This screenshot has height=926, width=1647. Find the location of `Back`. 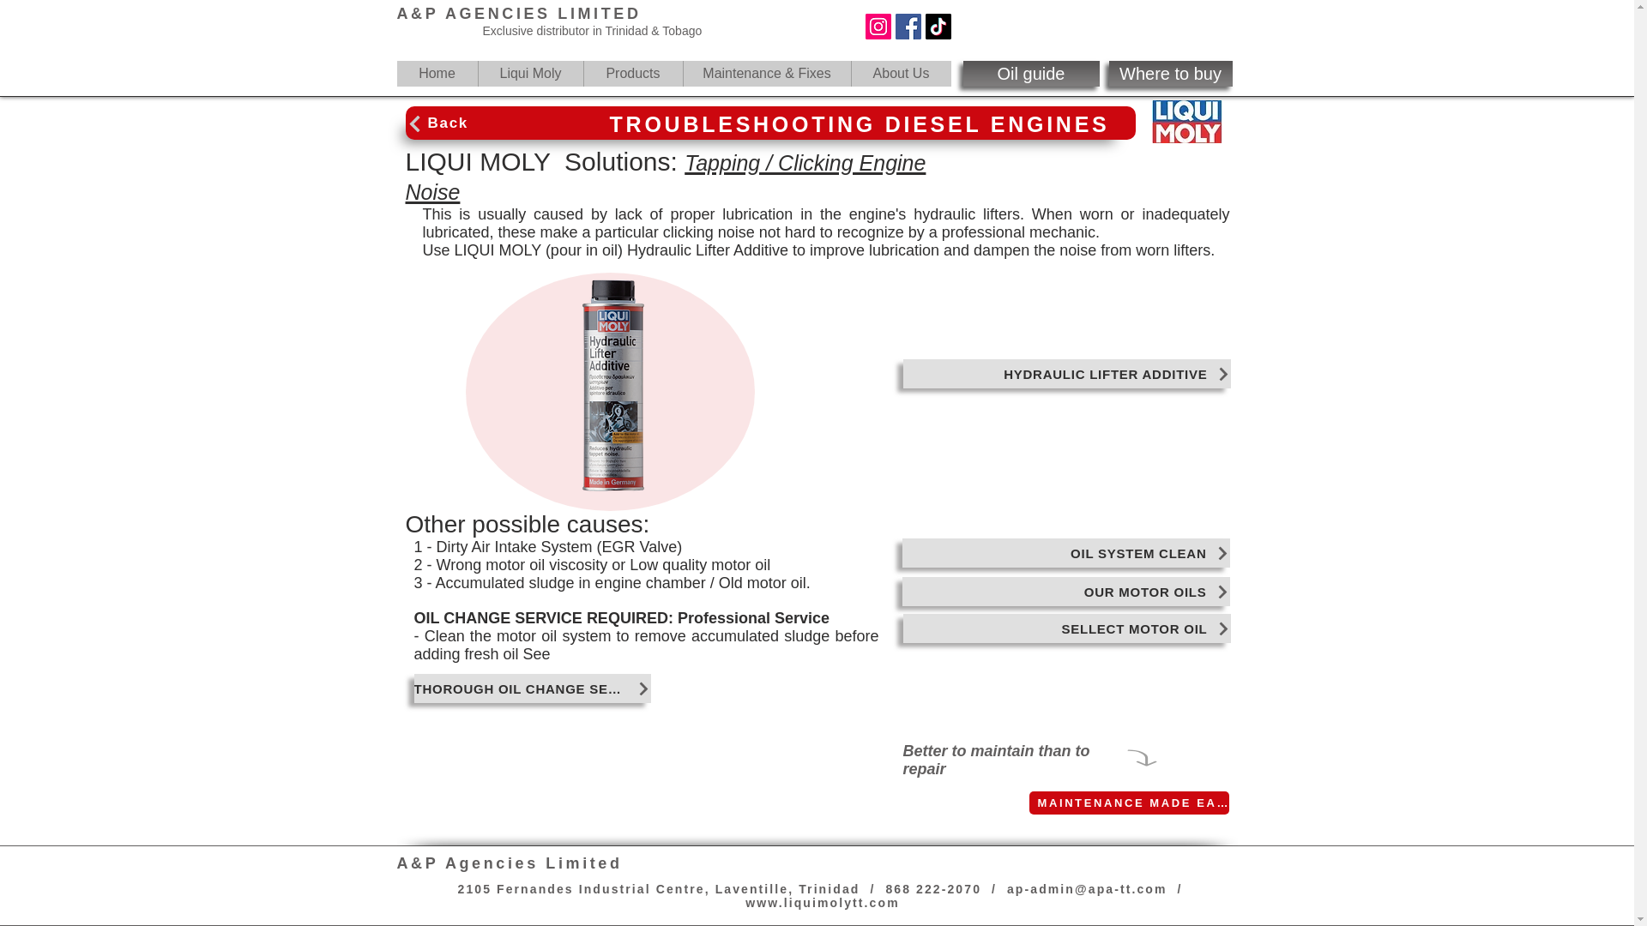

Back is located at coordinates (479, 123).